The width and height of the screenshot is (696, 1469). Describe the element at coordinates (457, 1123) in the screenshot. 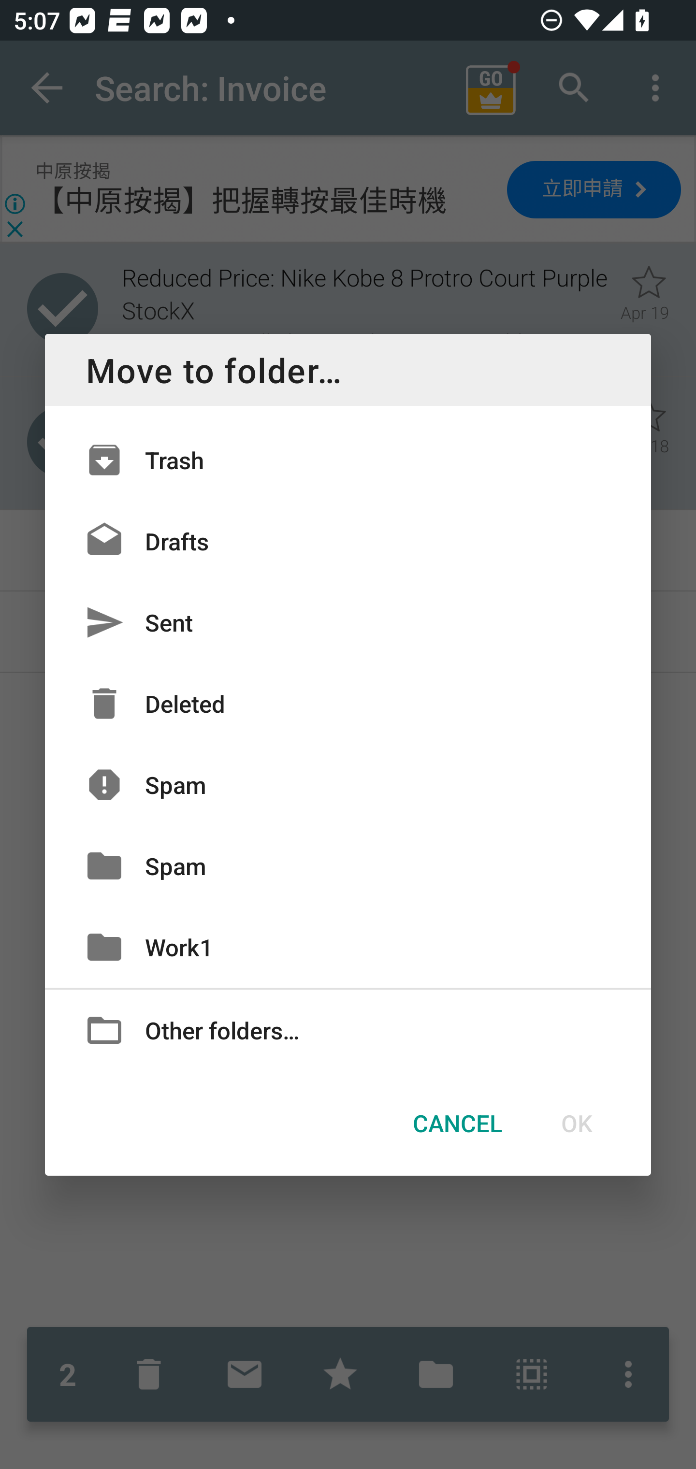

I see `CANCEL` at that location.